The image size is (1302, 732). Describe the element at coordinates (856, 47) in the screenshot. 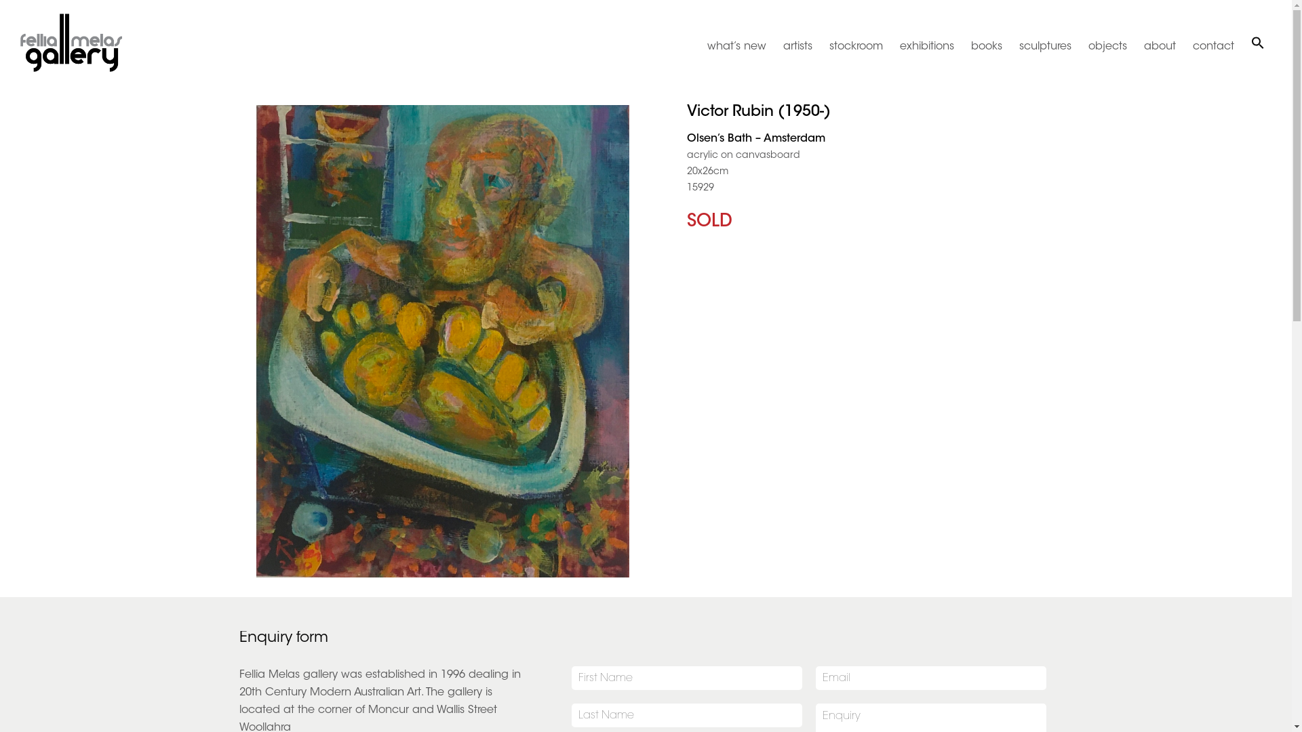

I see `stockroom` at that location.